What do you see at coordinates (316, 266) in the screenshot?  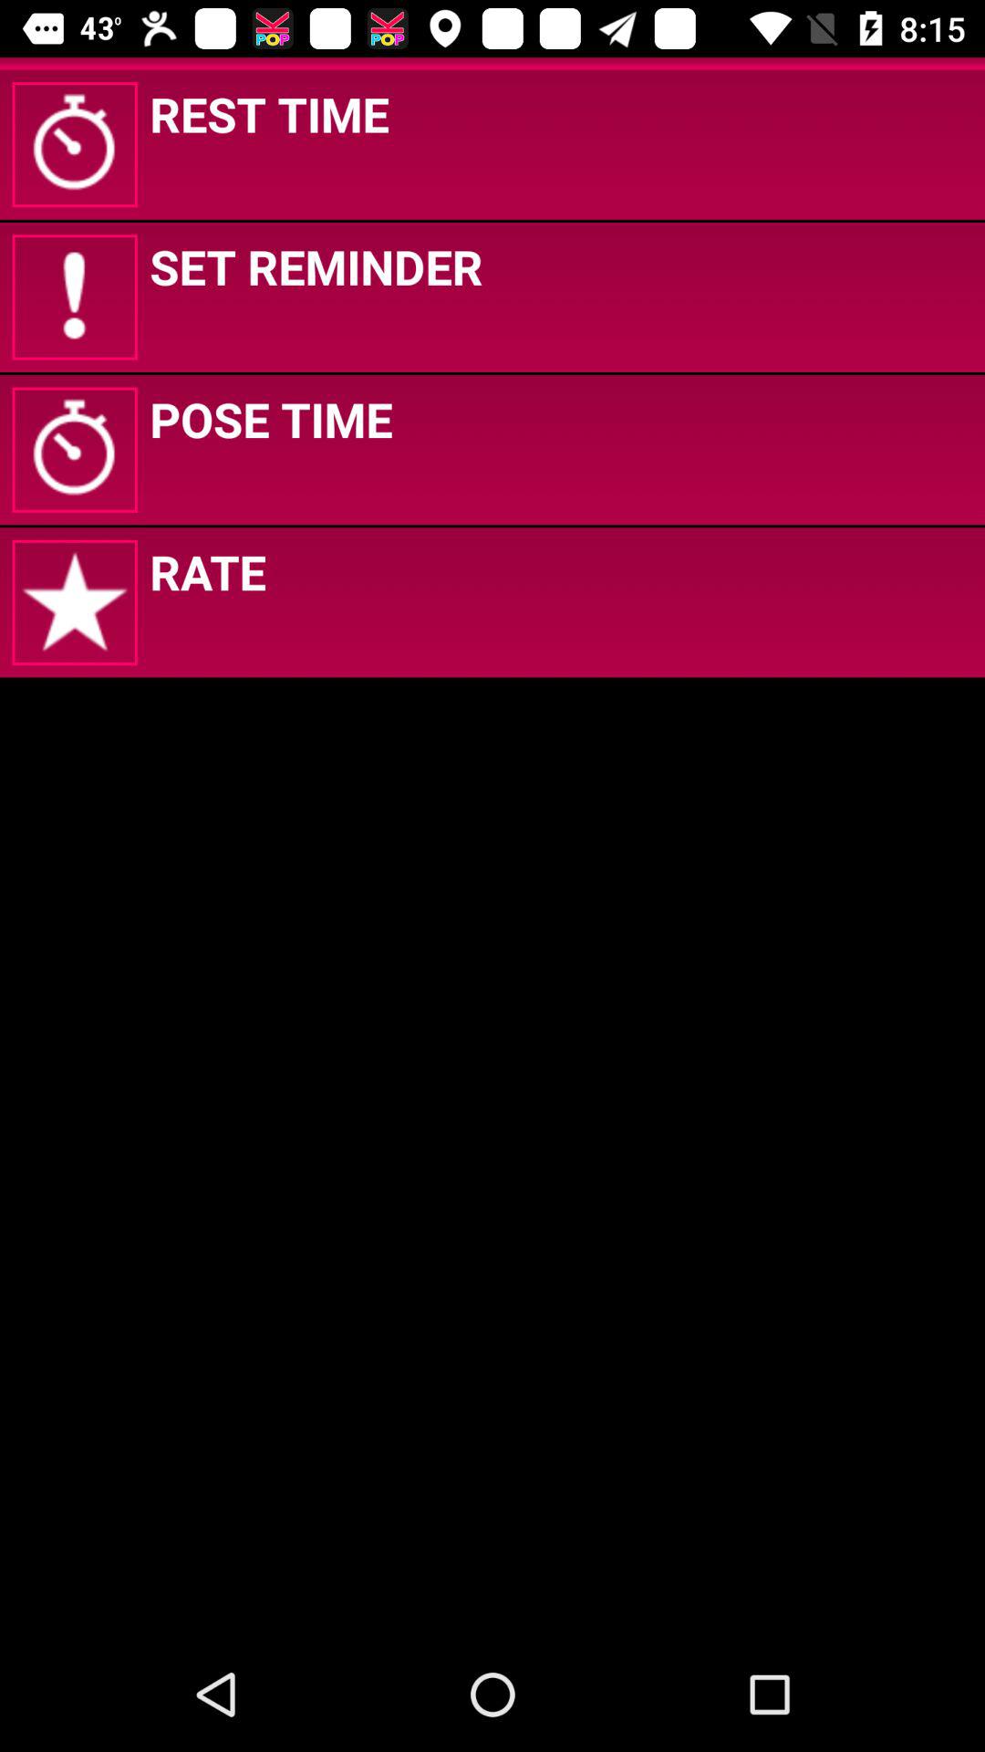 I see `tap set reminder item` at bounding box center [316, 266].